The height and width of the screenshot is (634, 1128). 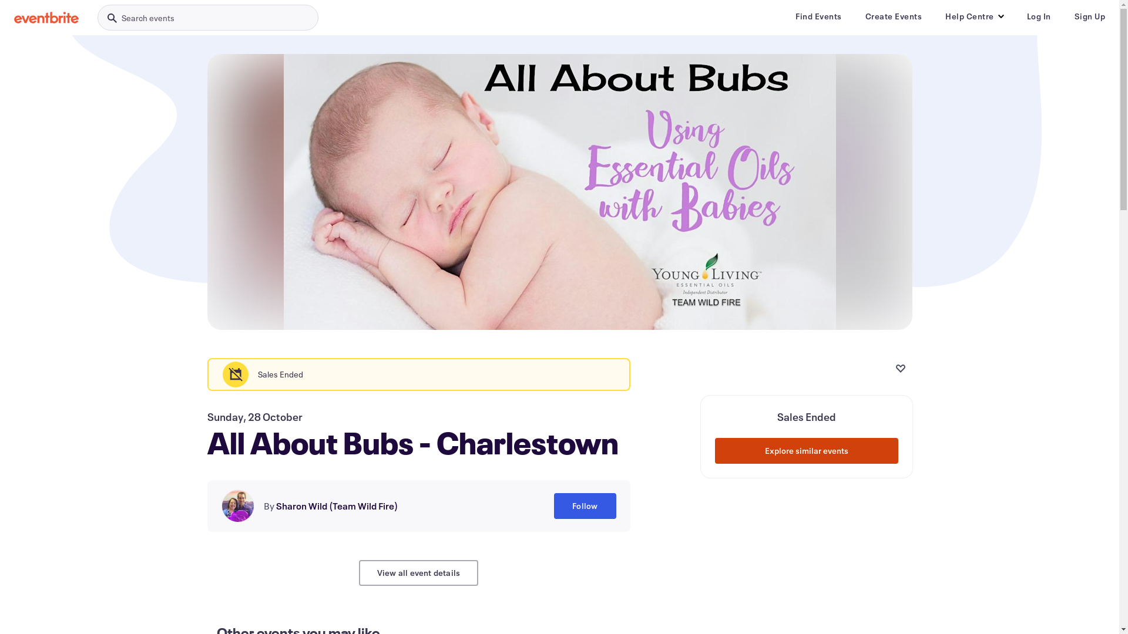 What do you see at coordinates (1089, 16) in the screenshot?
I see `Sign Up` at bounding box center [1089, 16].